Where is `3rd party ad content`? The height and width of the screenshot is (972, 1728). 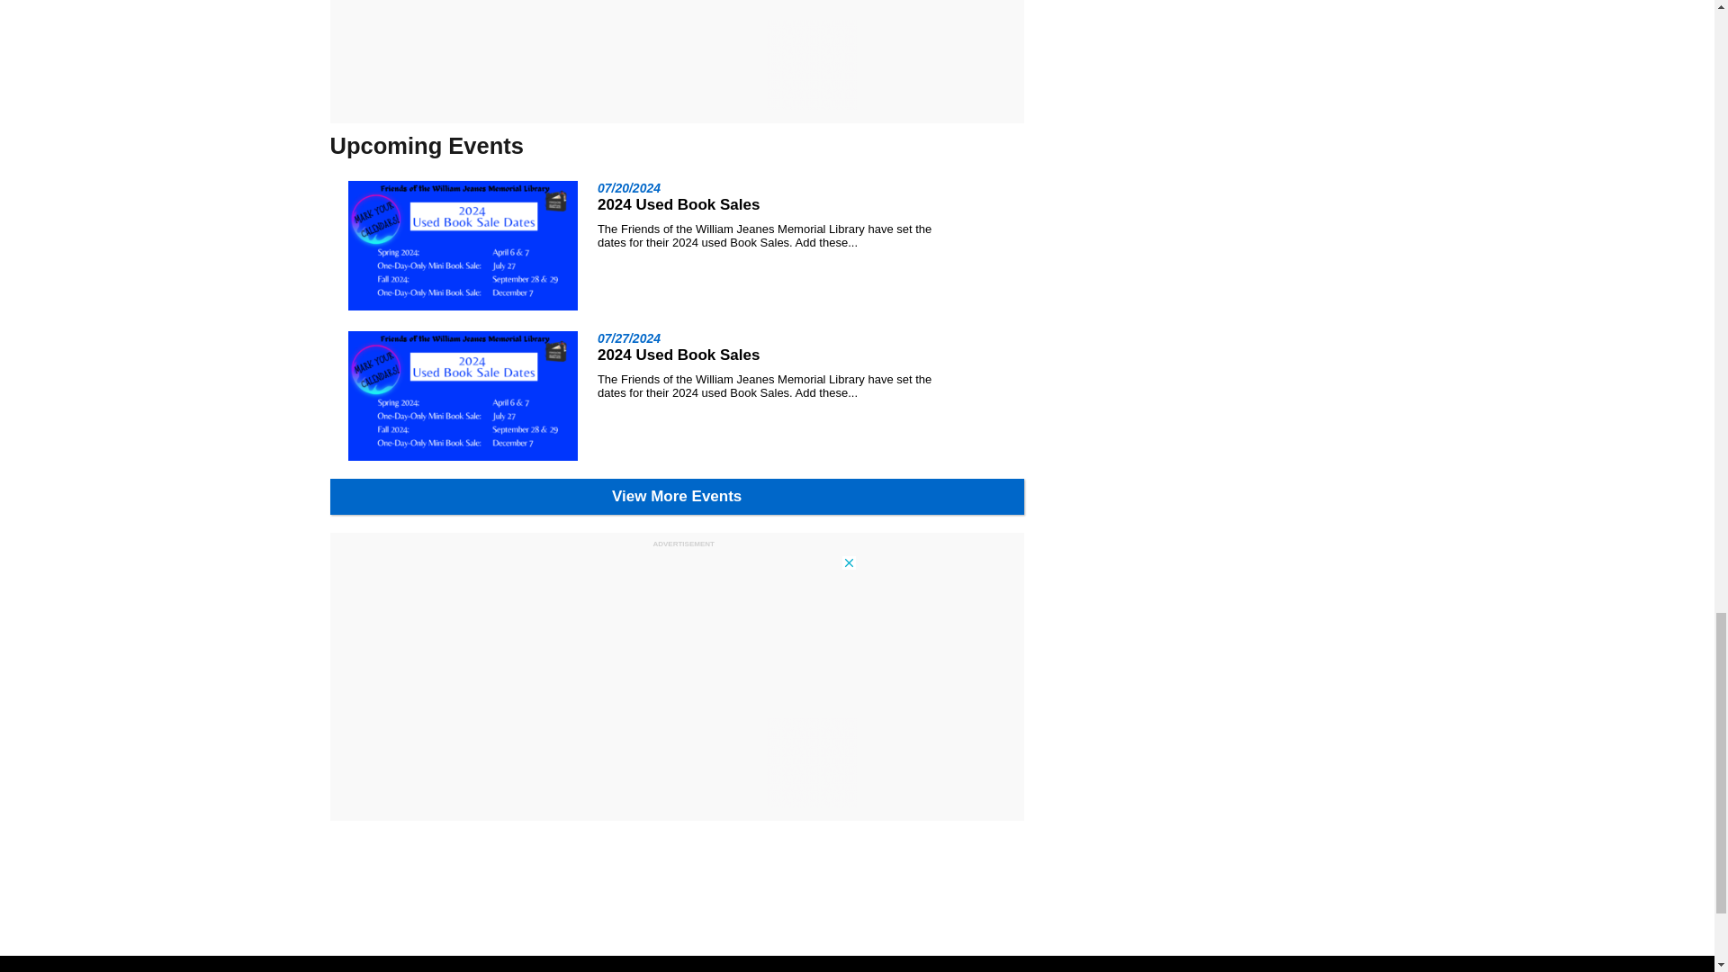
3rd party ad content is located at coordinates (677, 683).